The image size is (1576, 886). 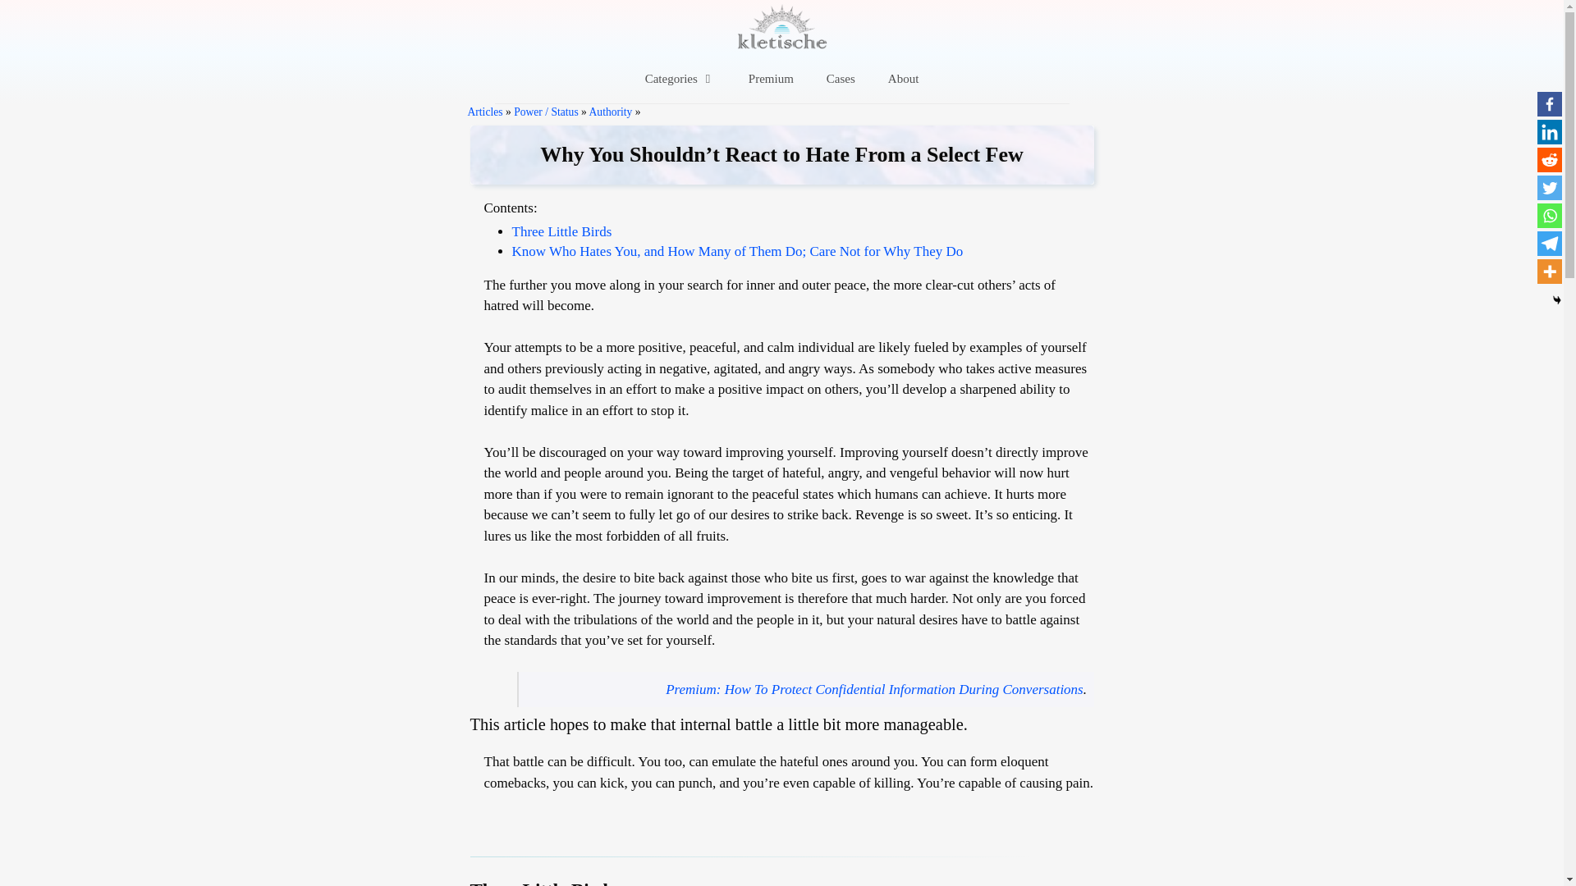 What do you see at coordinates (841, 79) in the screenshot?
I see `Cases` at bounding box center [841, 79].